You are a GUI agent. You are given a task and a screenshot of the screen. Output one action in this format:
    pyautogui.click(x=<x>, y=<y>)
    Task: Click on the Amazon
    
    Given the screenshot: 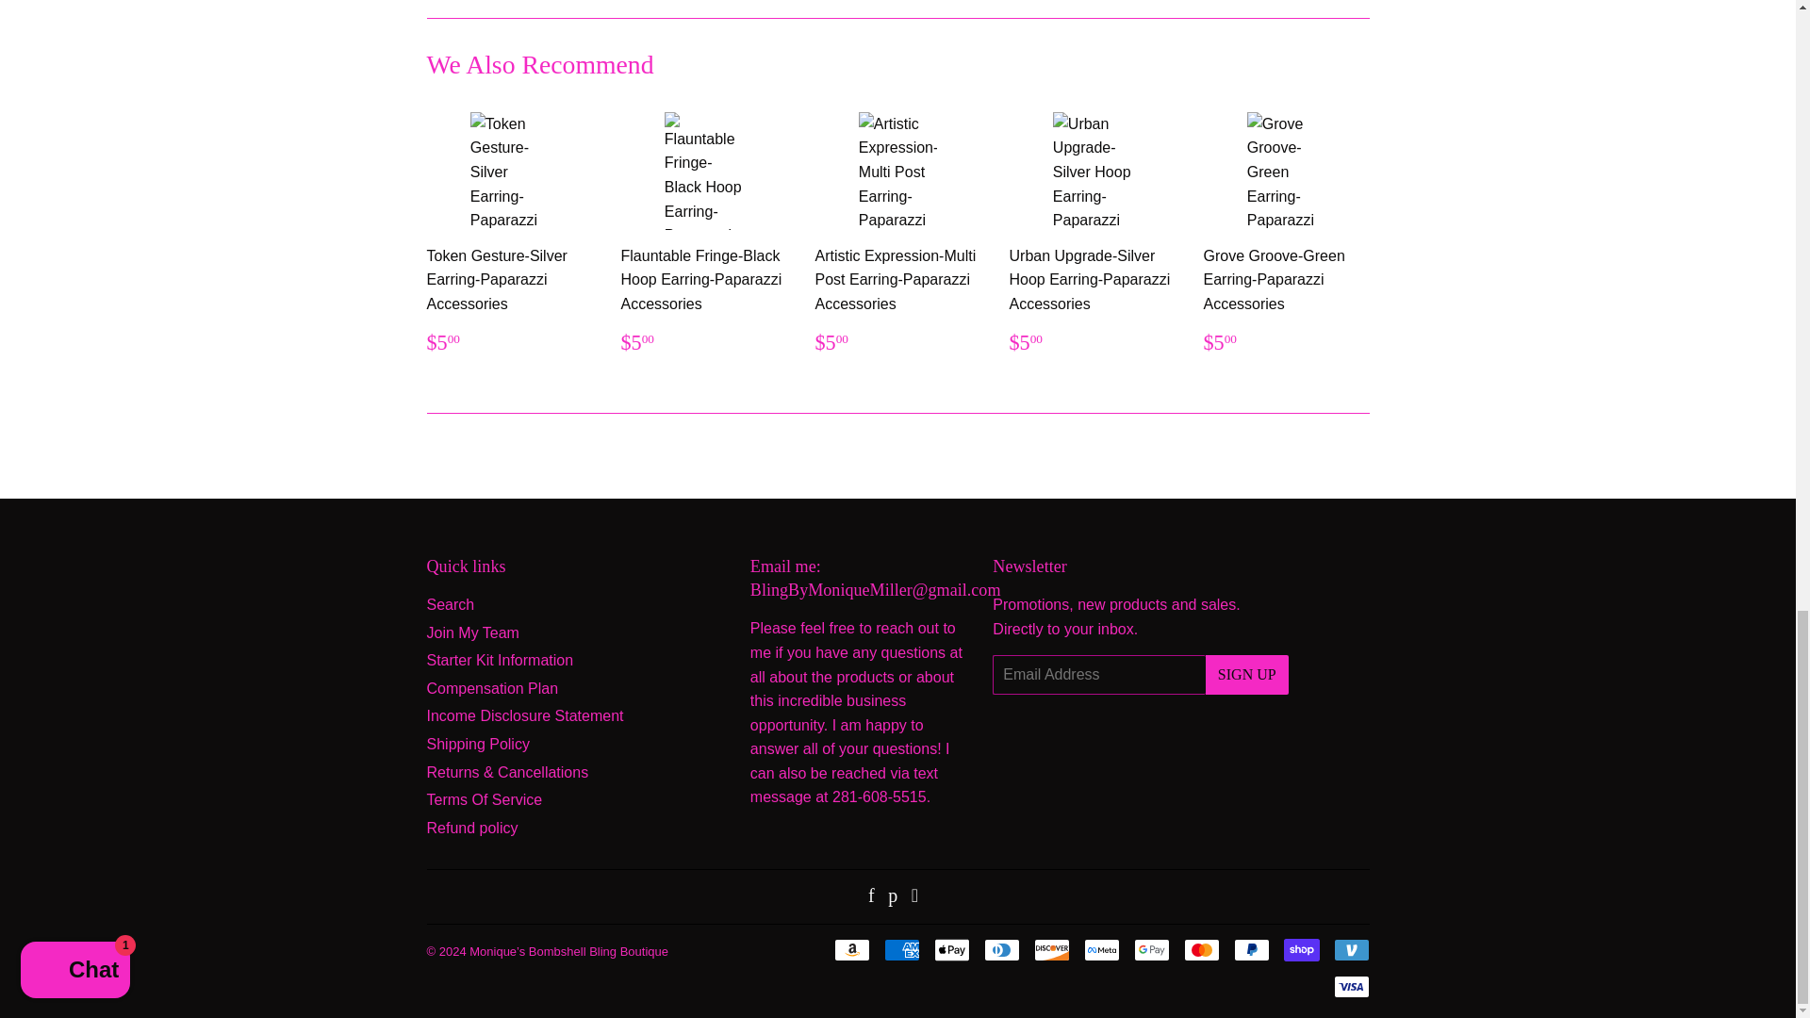 What is the action you would take?
    pyautogui.click(x=850, y=949)
    